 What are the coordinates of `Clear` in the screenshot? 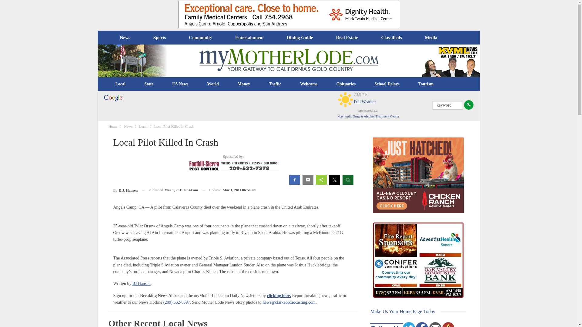 It's located at (345, 99).